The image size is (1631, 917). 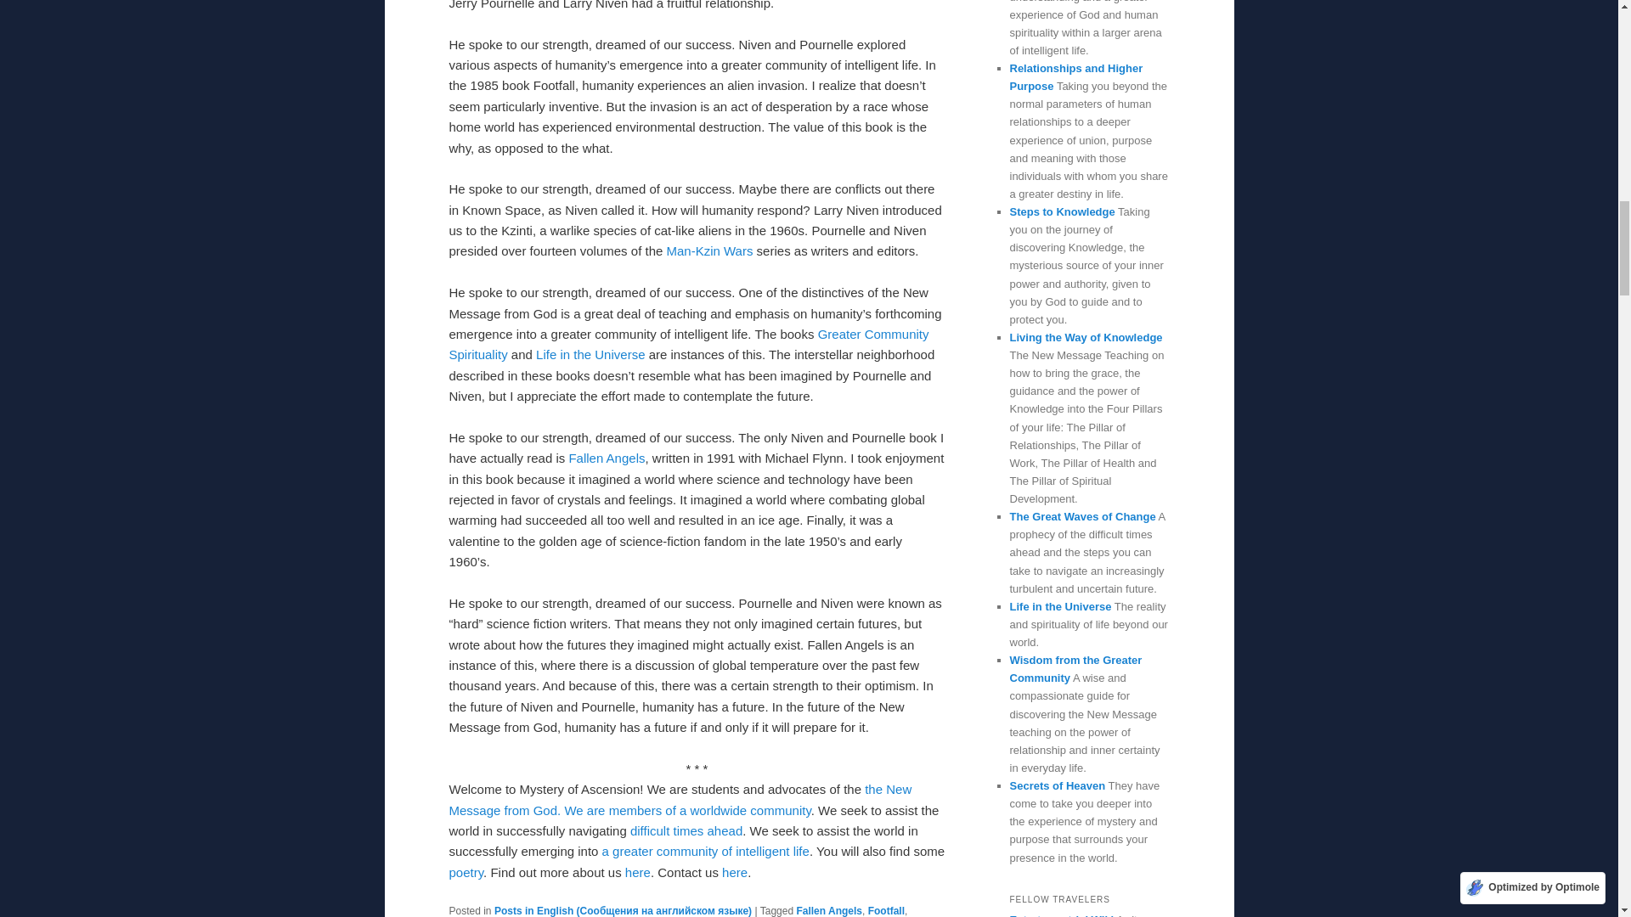 What do you see at coordinates (606, 458) in the screenshot?
I see `Fallen Angels` at bounding box center [606, 458].